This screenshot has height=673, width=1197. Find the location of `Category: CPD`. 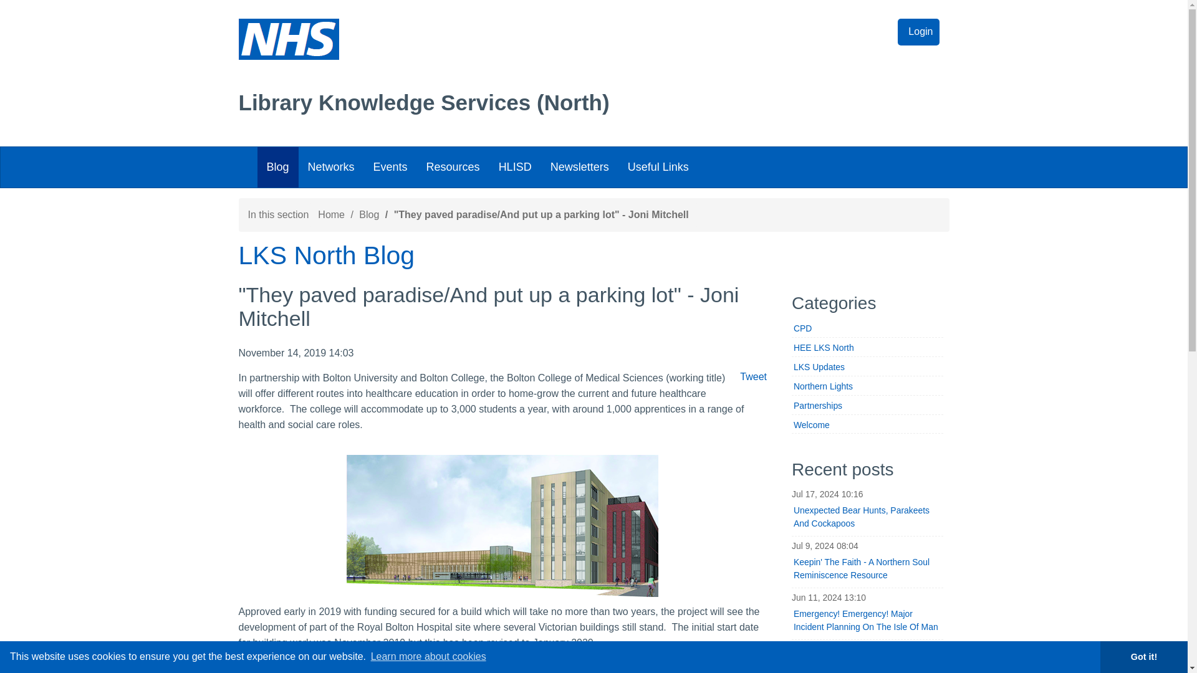

Category: CPD is located at coordinates (867, 329).